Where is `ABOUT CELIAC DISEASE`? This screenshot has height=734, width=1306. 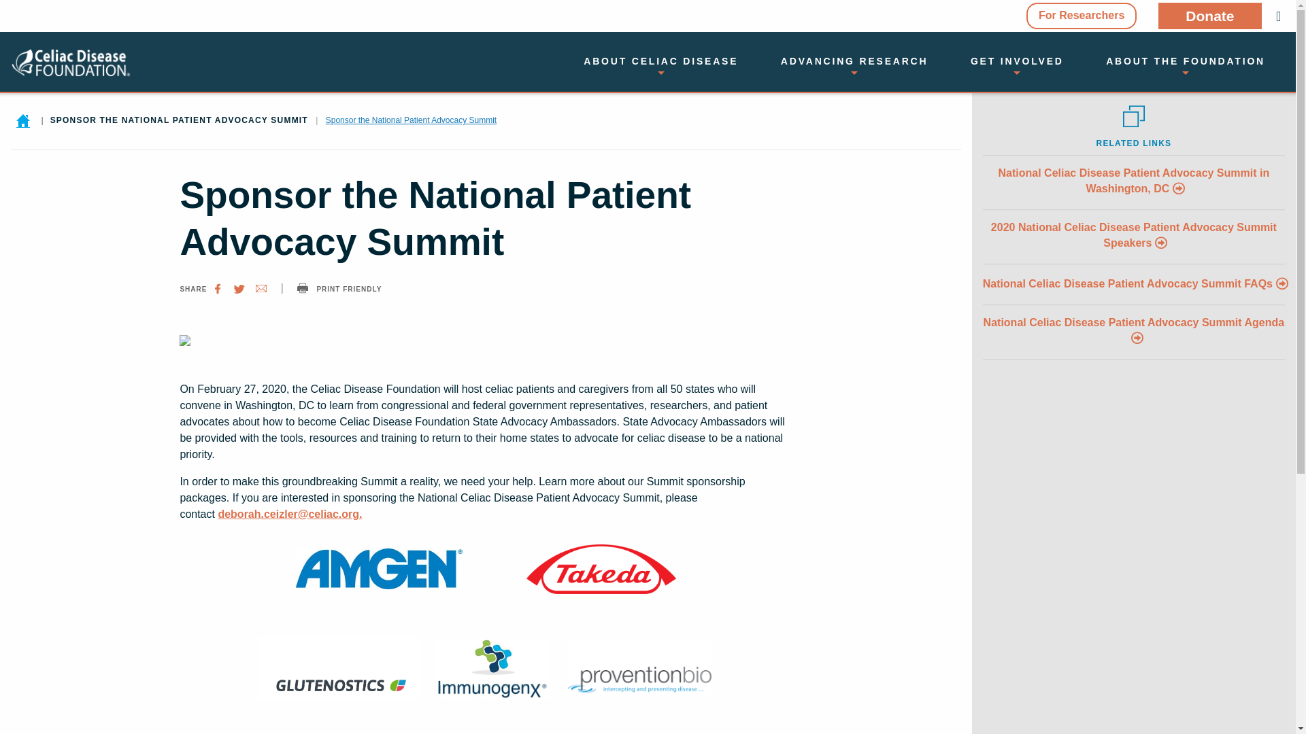
ABOUT CELIAC DISEASE is located at coordinates (660, 65).